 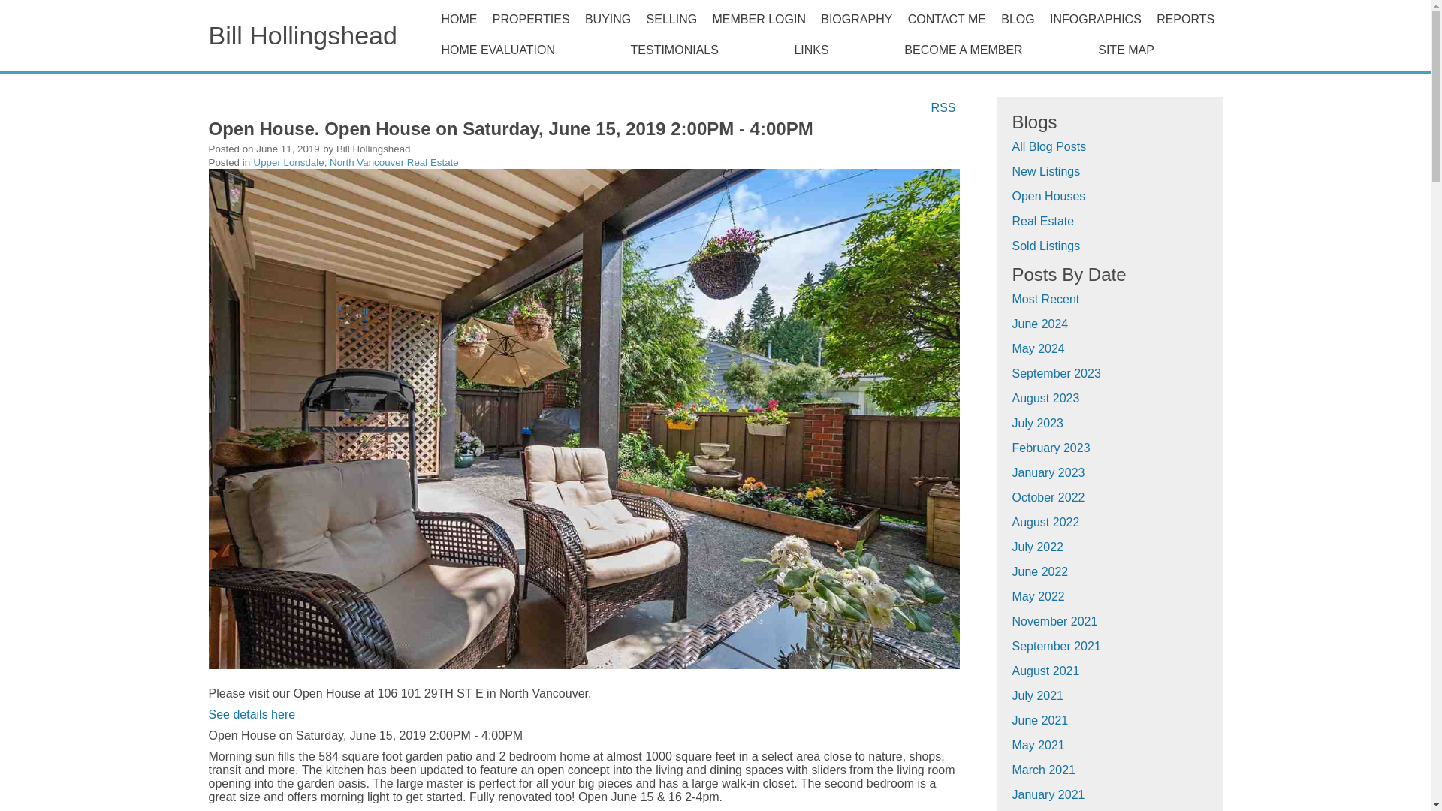 What do you see at coordinates (841, 50) in the screenshot?
I see `LINKS` at bounding box center [841, 50].